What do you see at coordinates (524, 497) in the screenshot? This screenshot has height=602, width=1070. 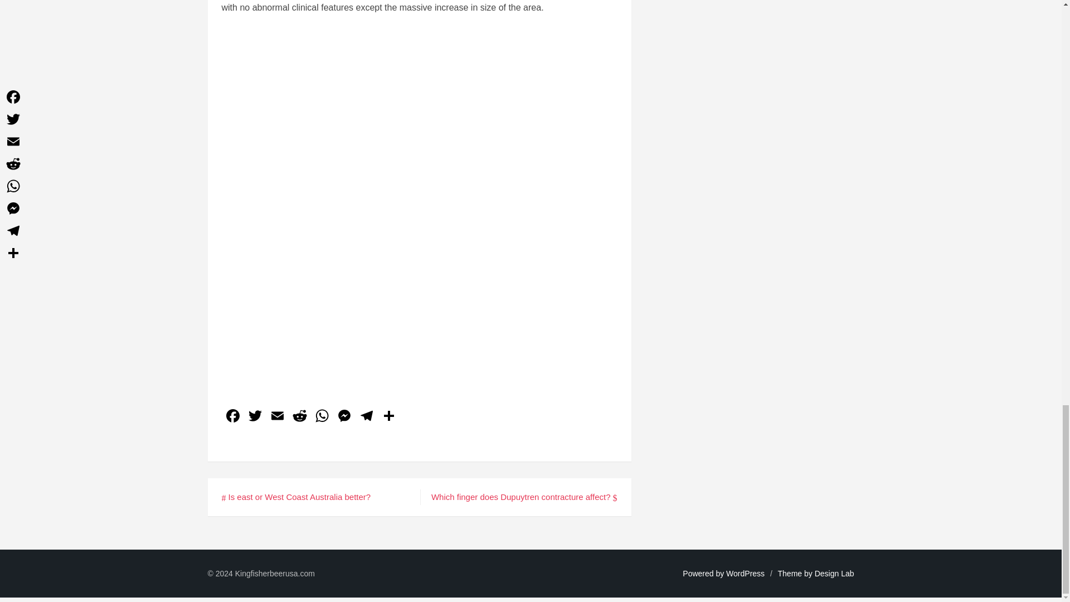 I see `Which finger does Dupuytren contracture affect?` at bounding box center [524, 497].